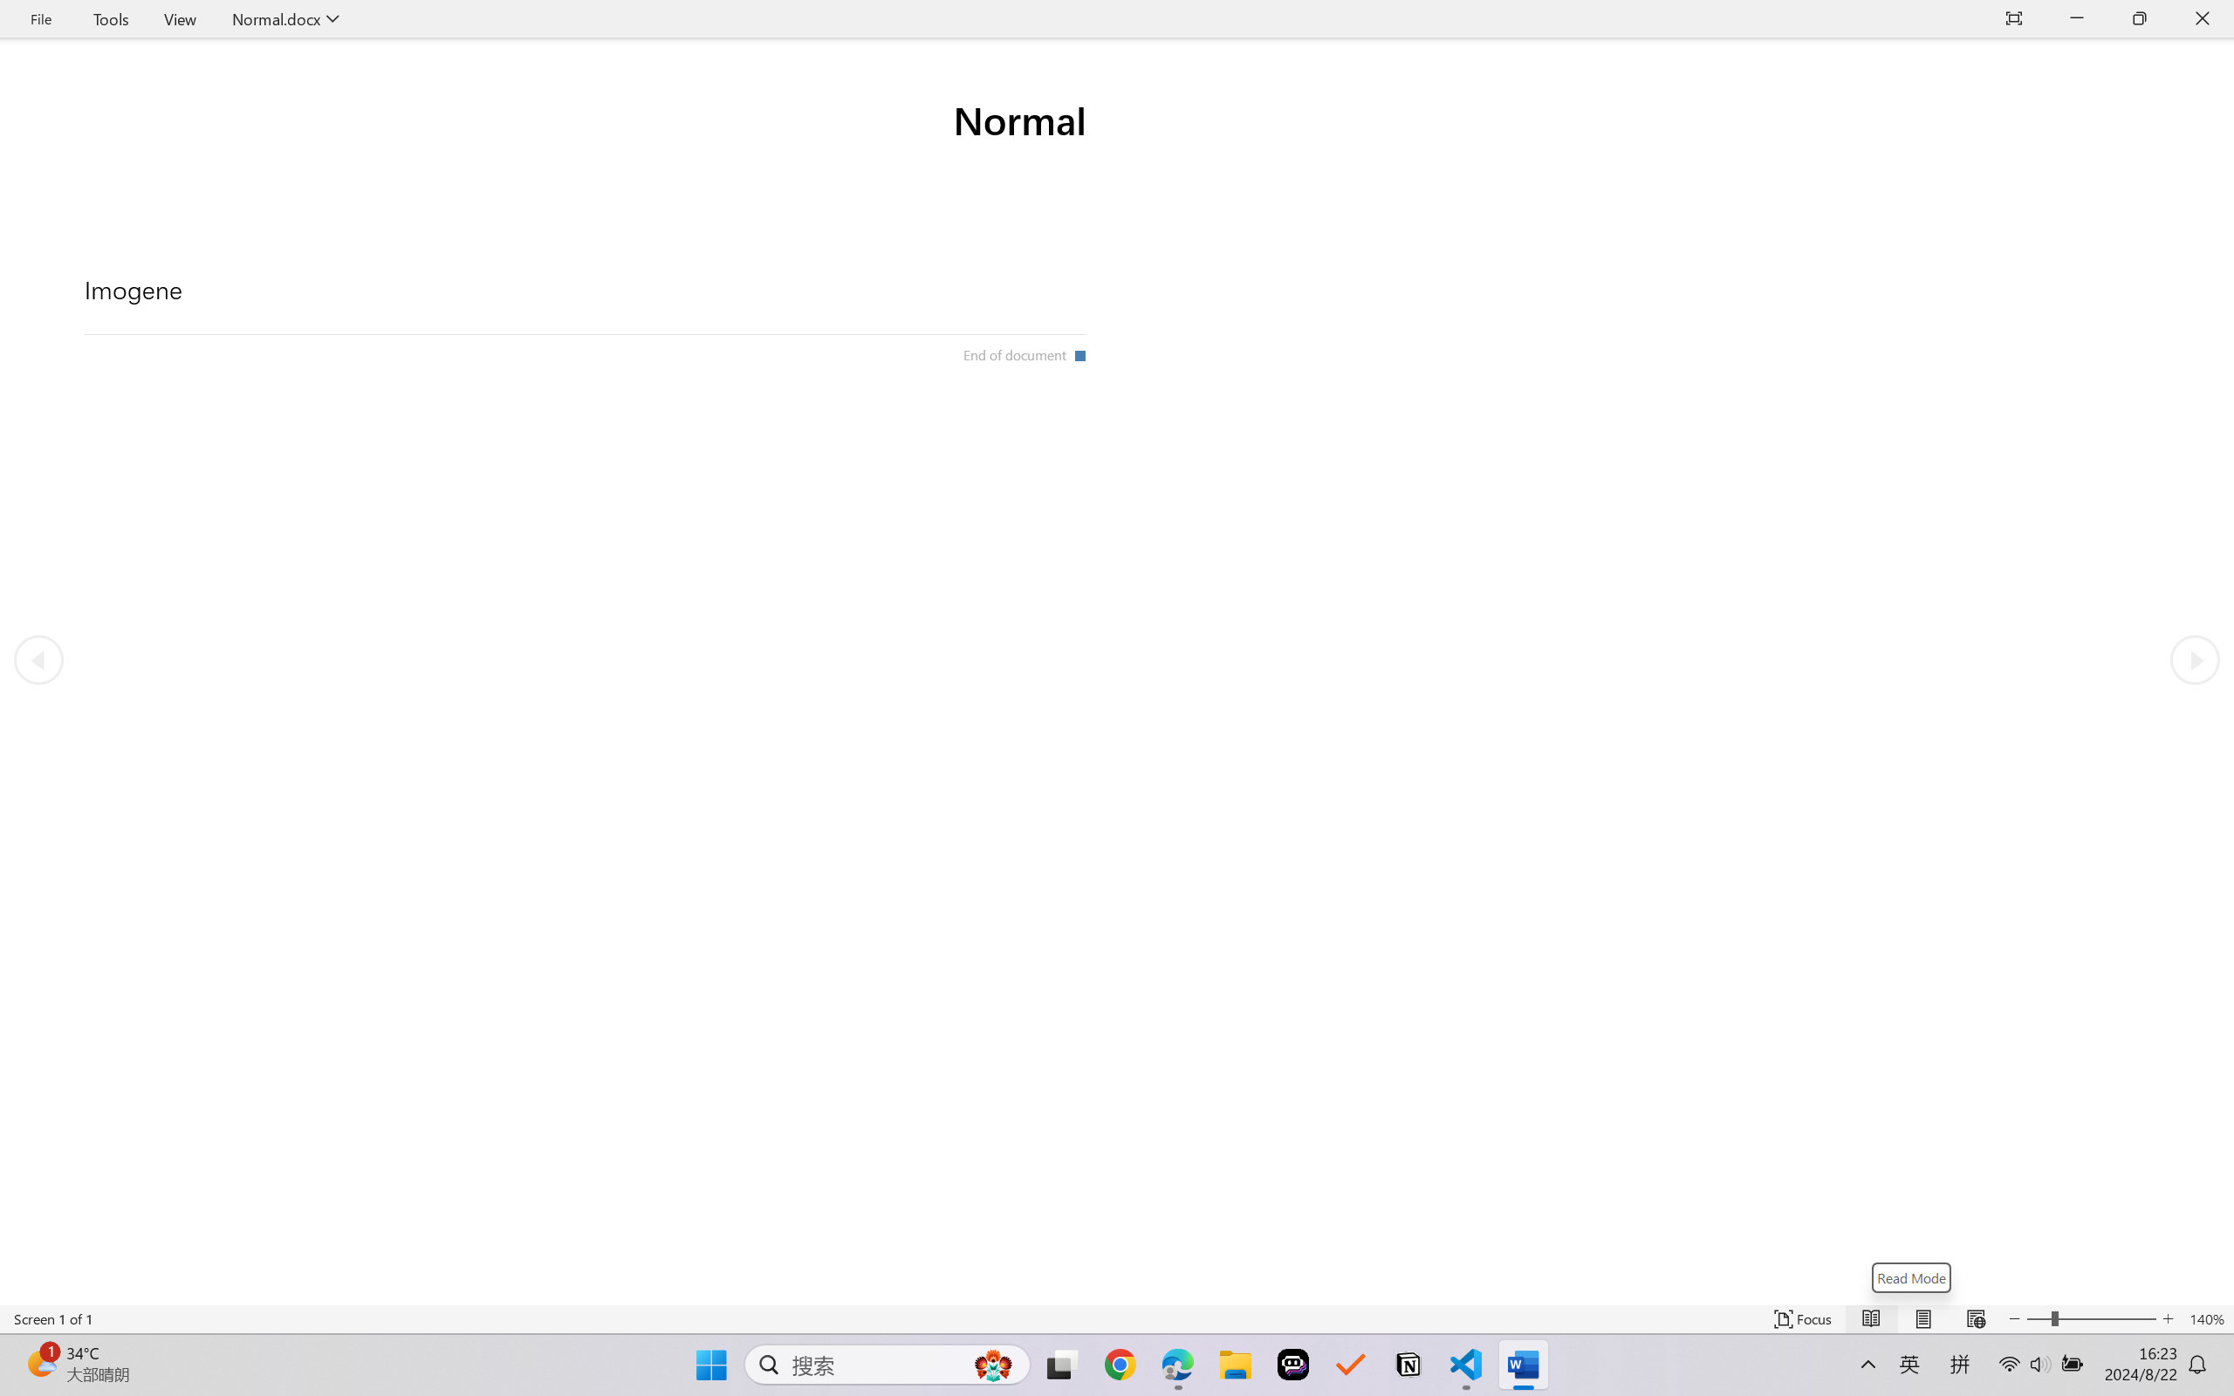 The width and height of the screenshot is (2234, 1396). I want to click on Class: NetUIScrollBar, so click(1117, 1292).